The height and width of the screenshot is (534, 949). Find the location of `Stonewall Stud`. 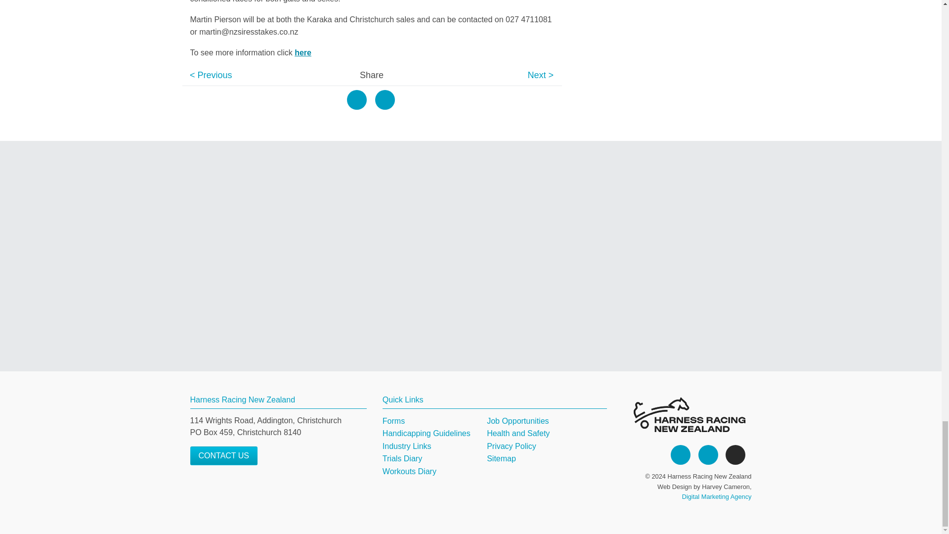

Stonewall Stud is located at coordinates (664, 256).